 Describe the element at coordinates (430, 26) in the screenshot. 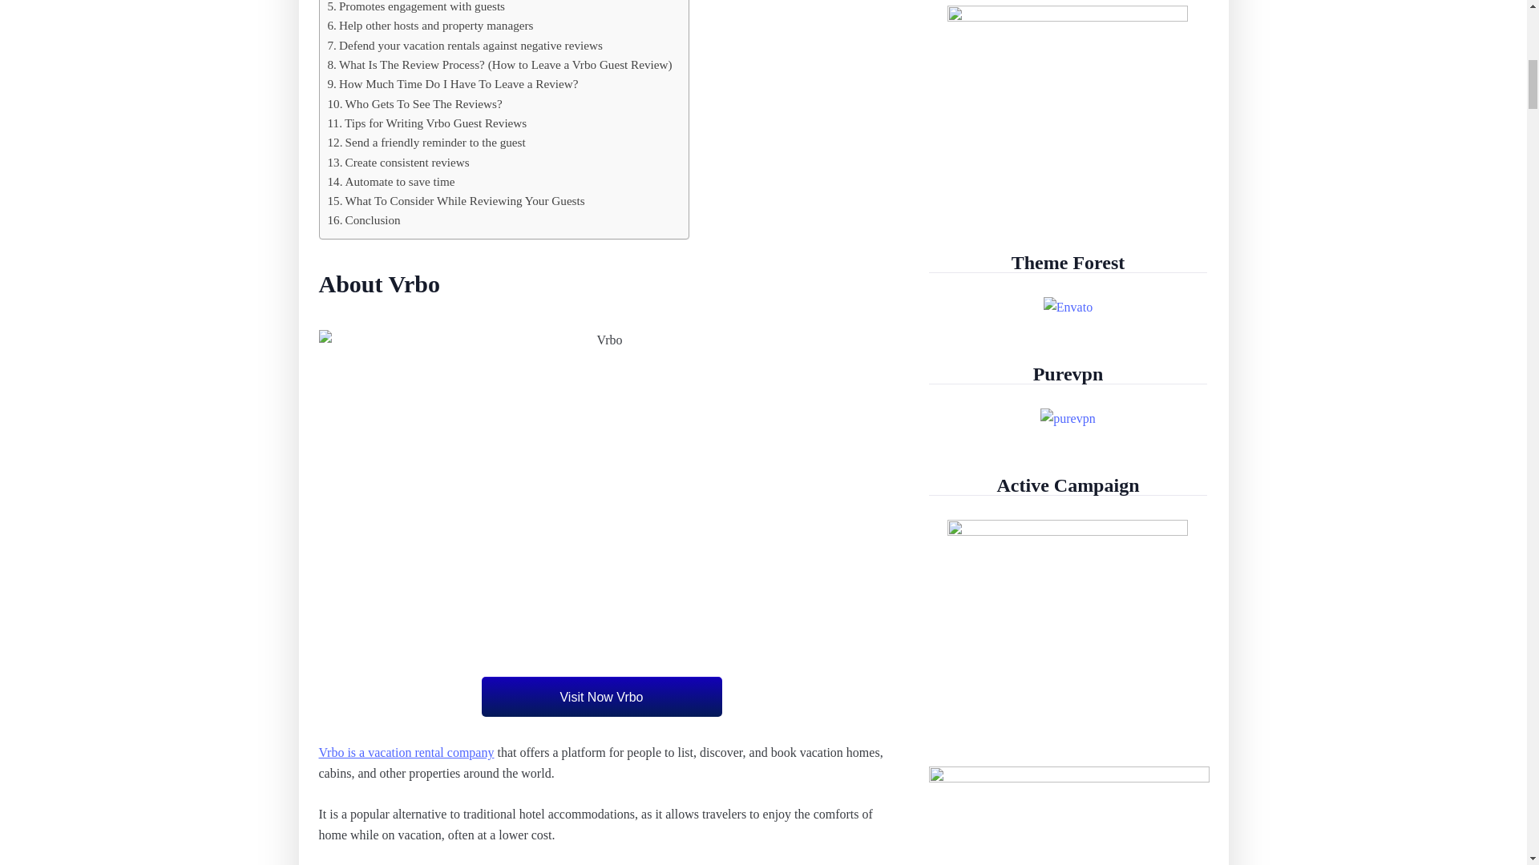

I see `Help other hosts and property managers` at that location.